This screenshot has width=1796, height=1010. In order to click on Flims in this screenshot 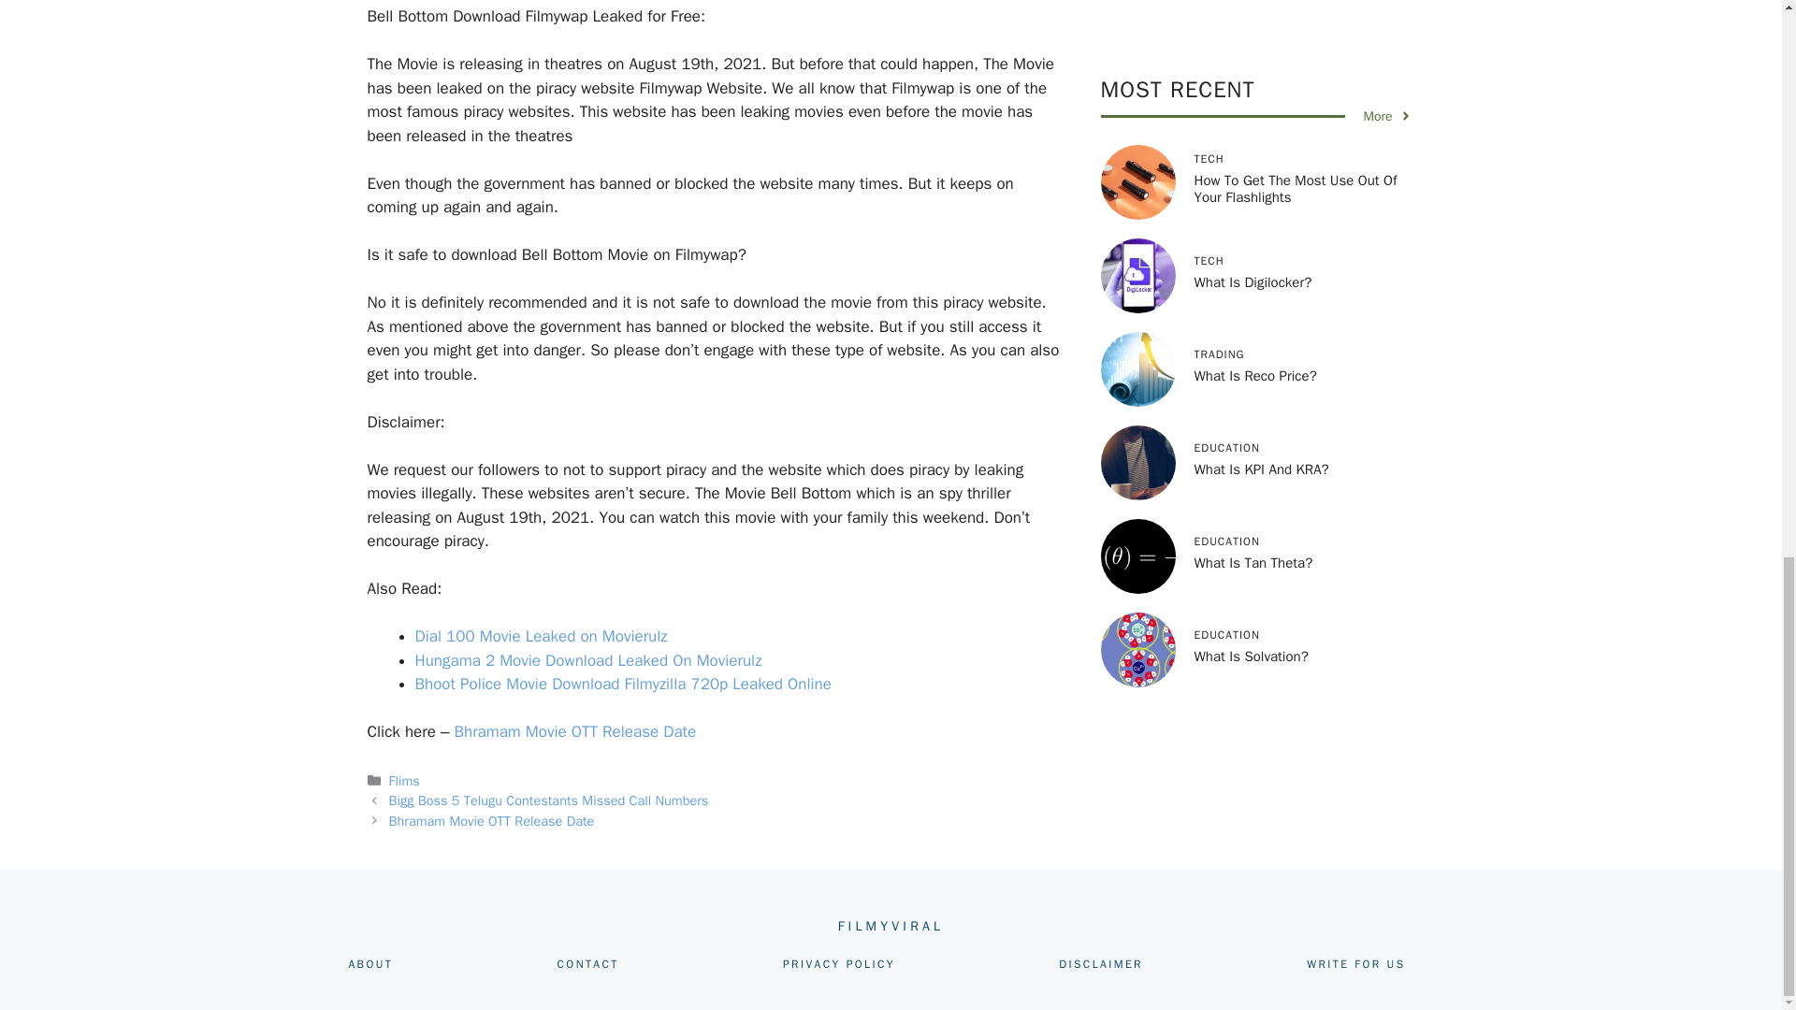, I will do `click(404, 780)`.